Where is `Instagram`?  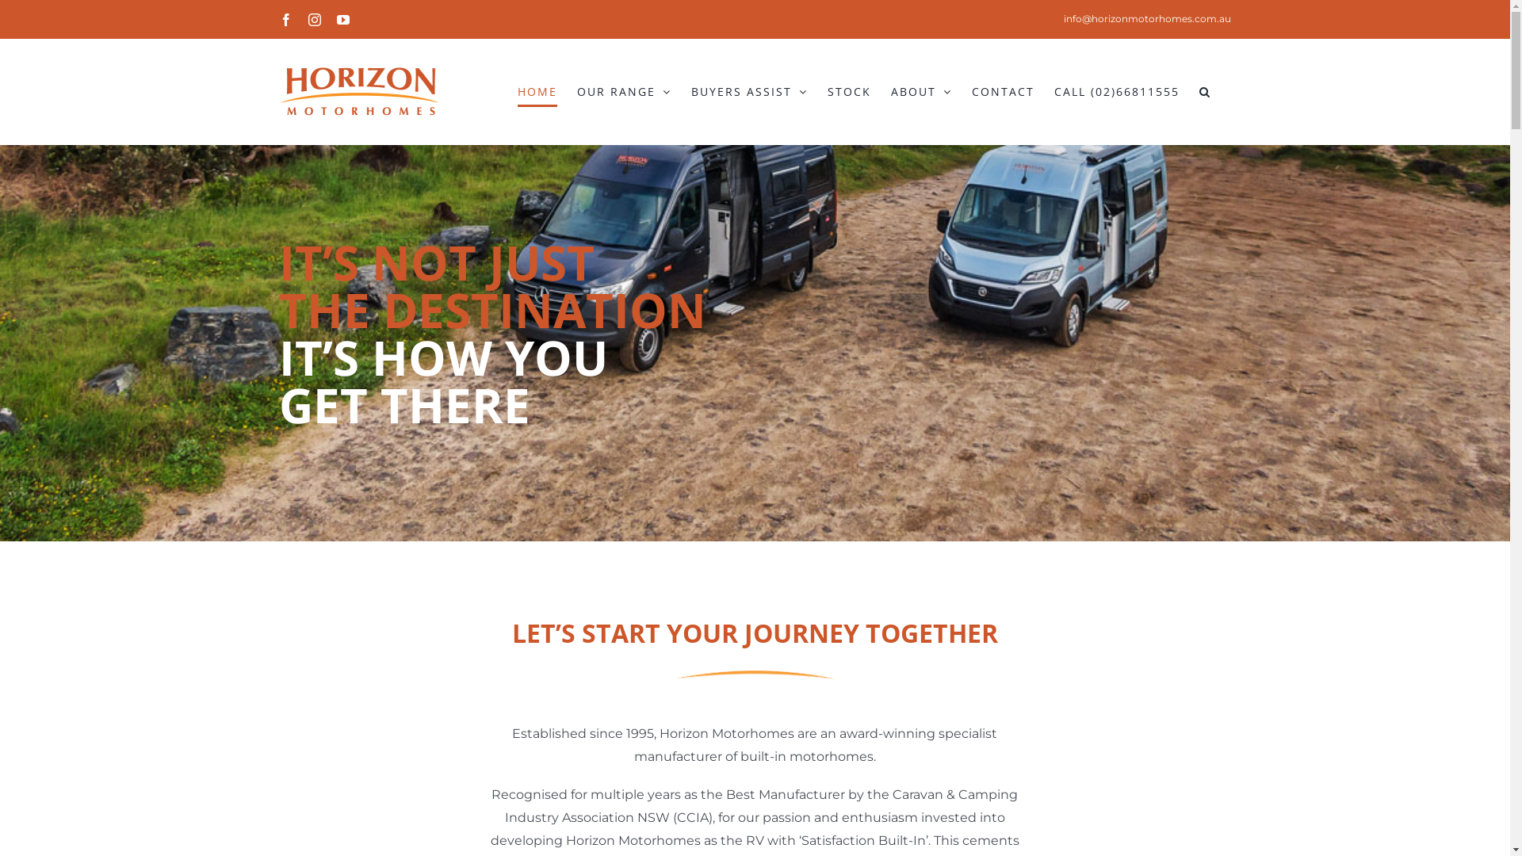 Instagram is located at coordinates (314, 19).